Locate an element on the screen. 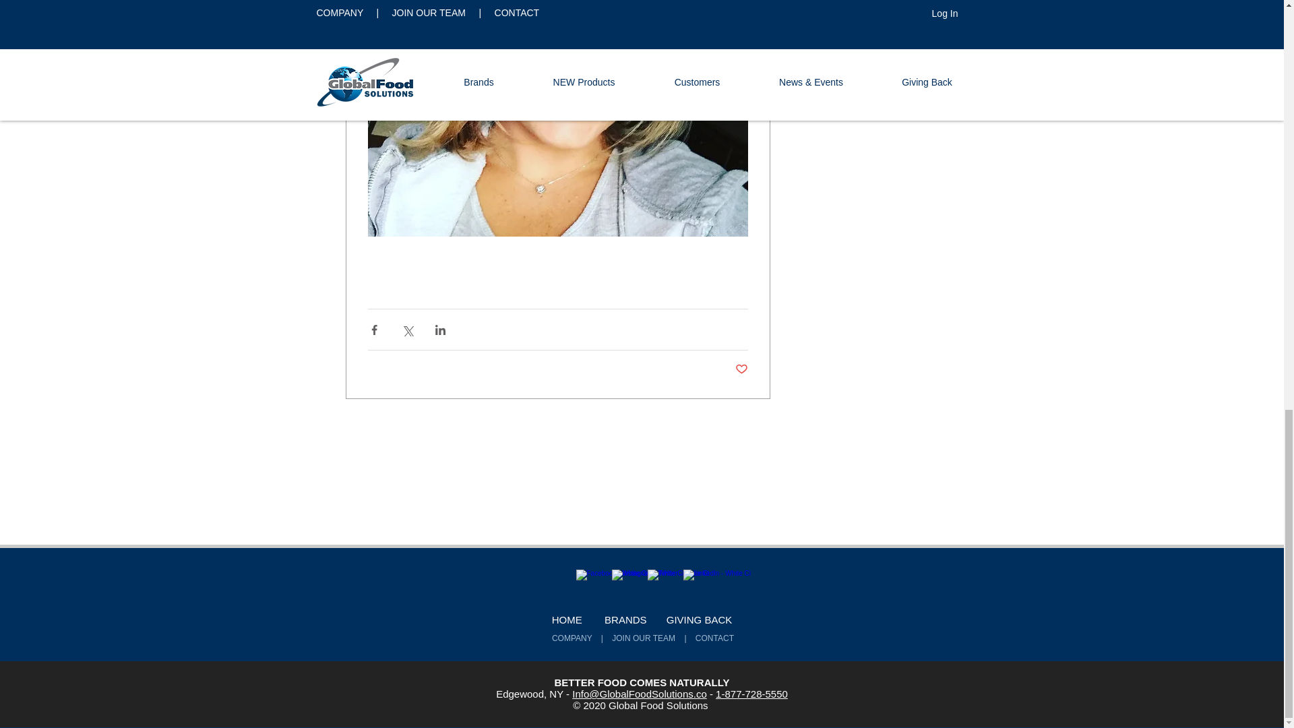 Image resolution: width=1294 pixels, height=728 pixels. GIVING BACK is located at coordinates (699, 619).